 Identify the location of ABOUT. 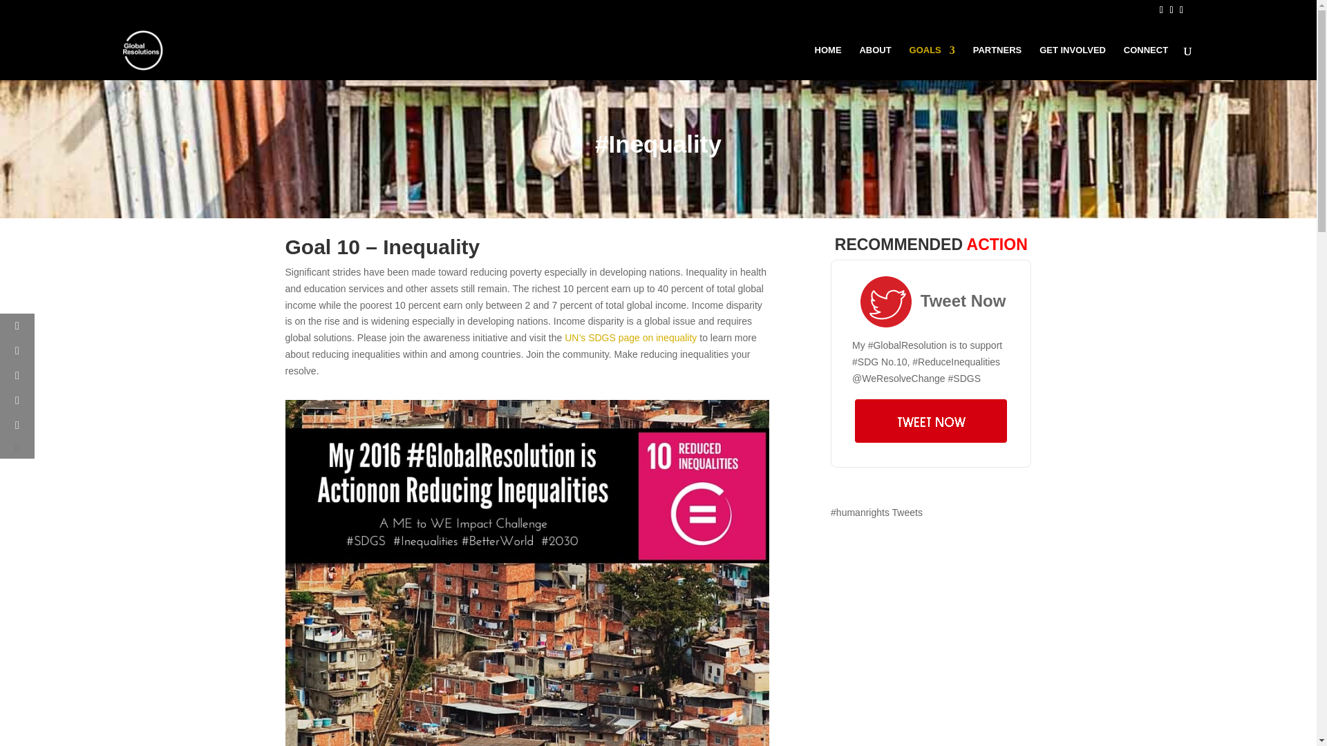
(874, 62).